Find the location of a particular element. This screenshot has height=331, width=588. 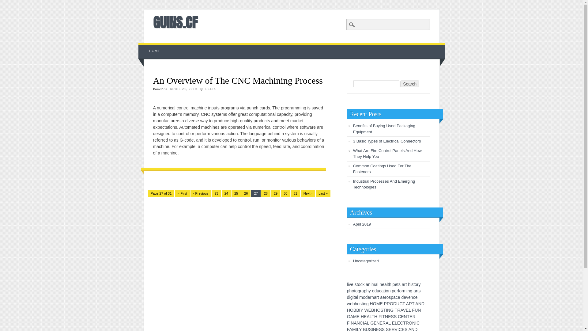

N is located at coordinates (414, 323).